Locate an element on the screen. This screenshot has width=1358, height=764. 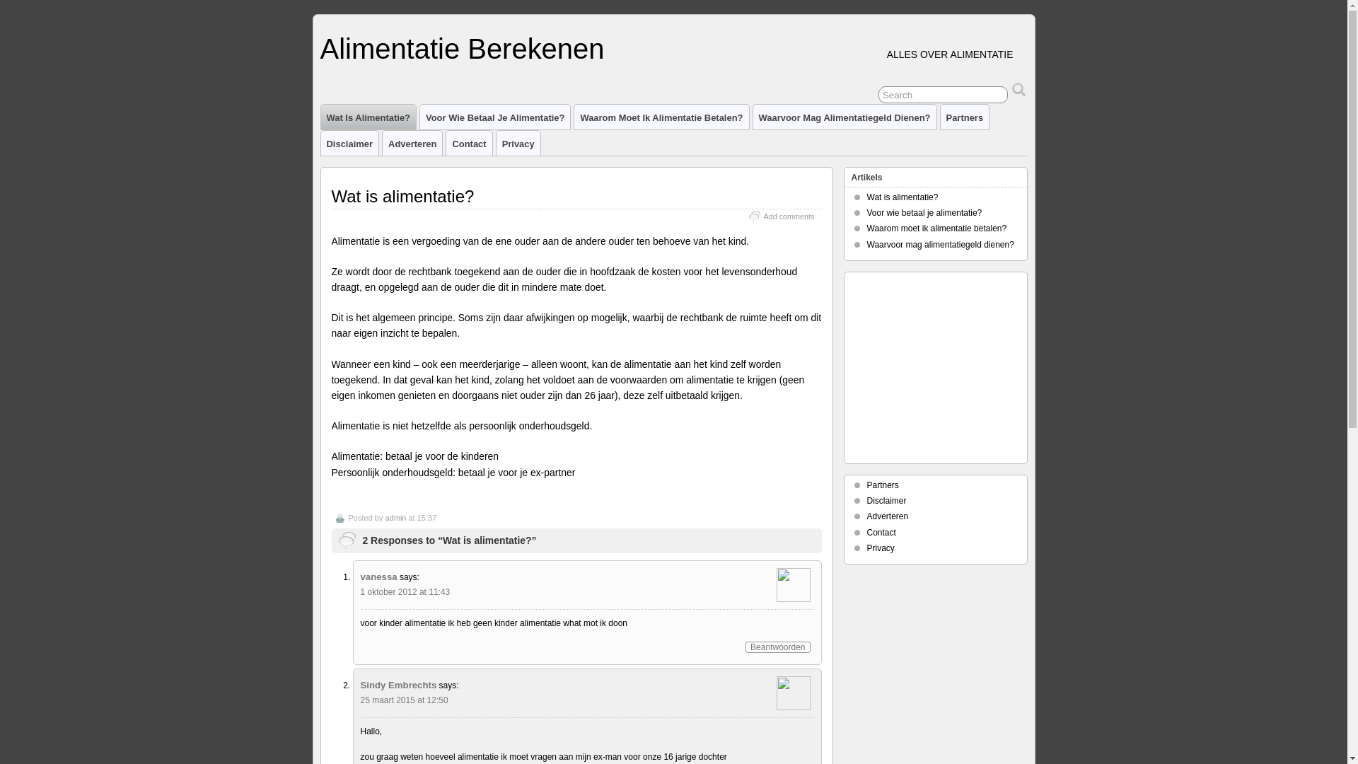
Disclaimer is located at coordinates (350, 143).